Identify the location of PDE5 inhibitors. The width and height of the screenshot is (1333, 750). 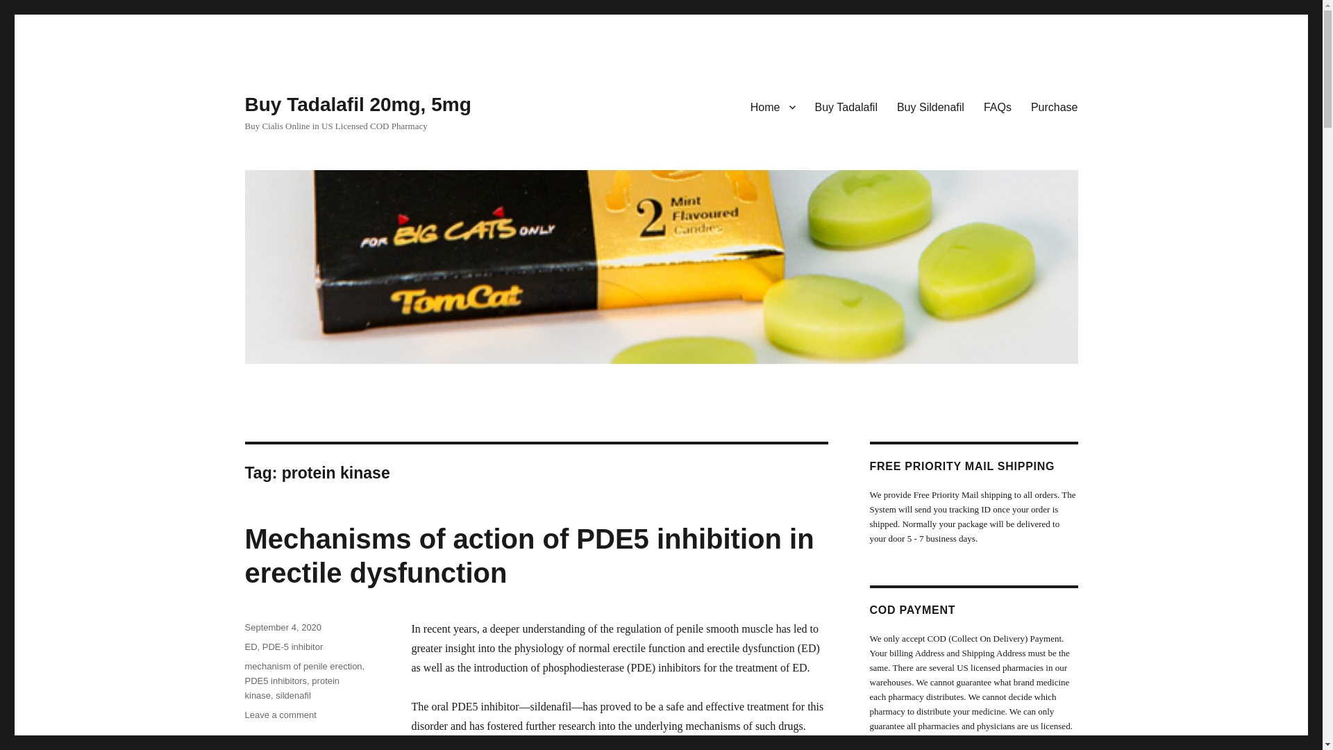
(275, 681).